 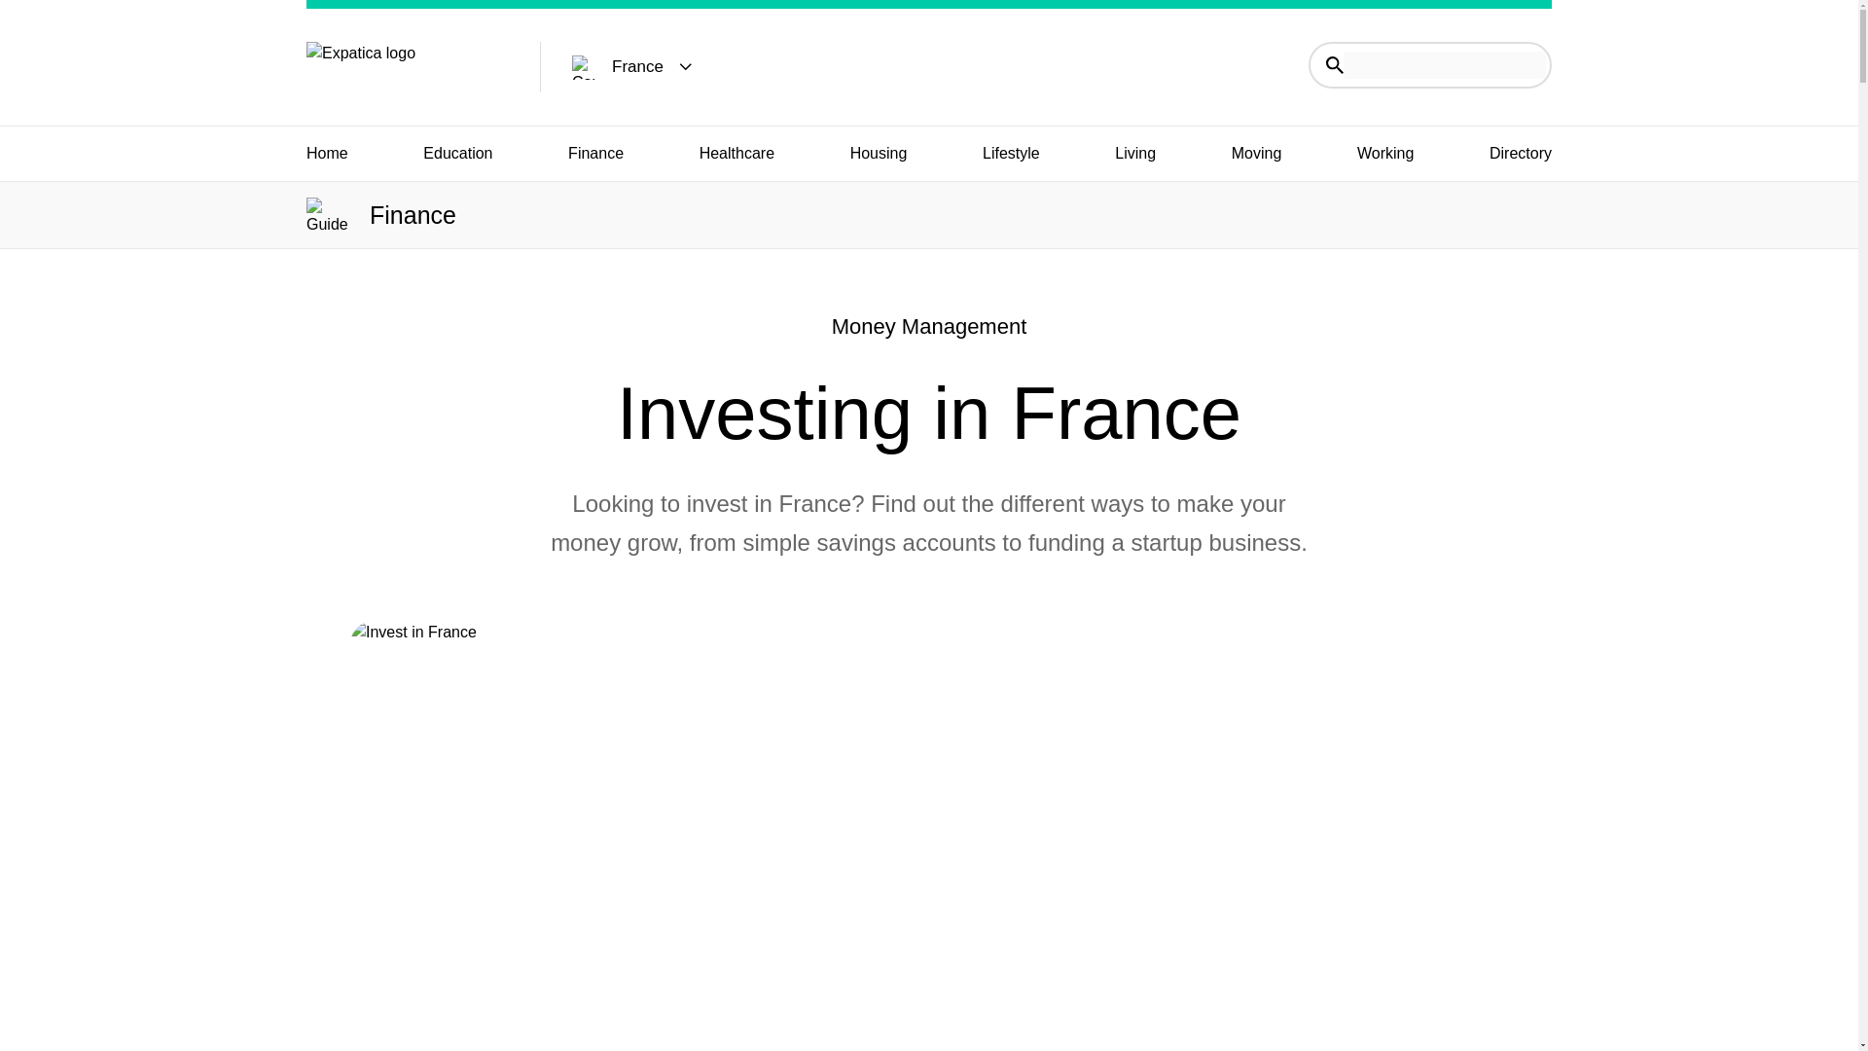 I want to click on Lifestyle, so click(x=1011, y=153).